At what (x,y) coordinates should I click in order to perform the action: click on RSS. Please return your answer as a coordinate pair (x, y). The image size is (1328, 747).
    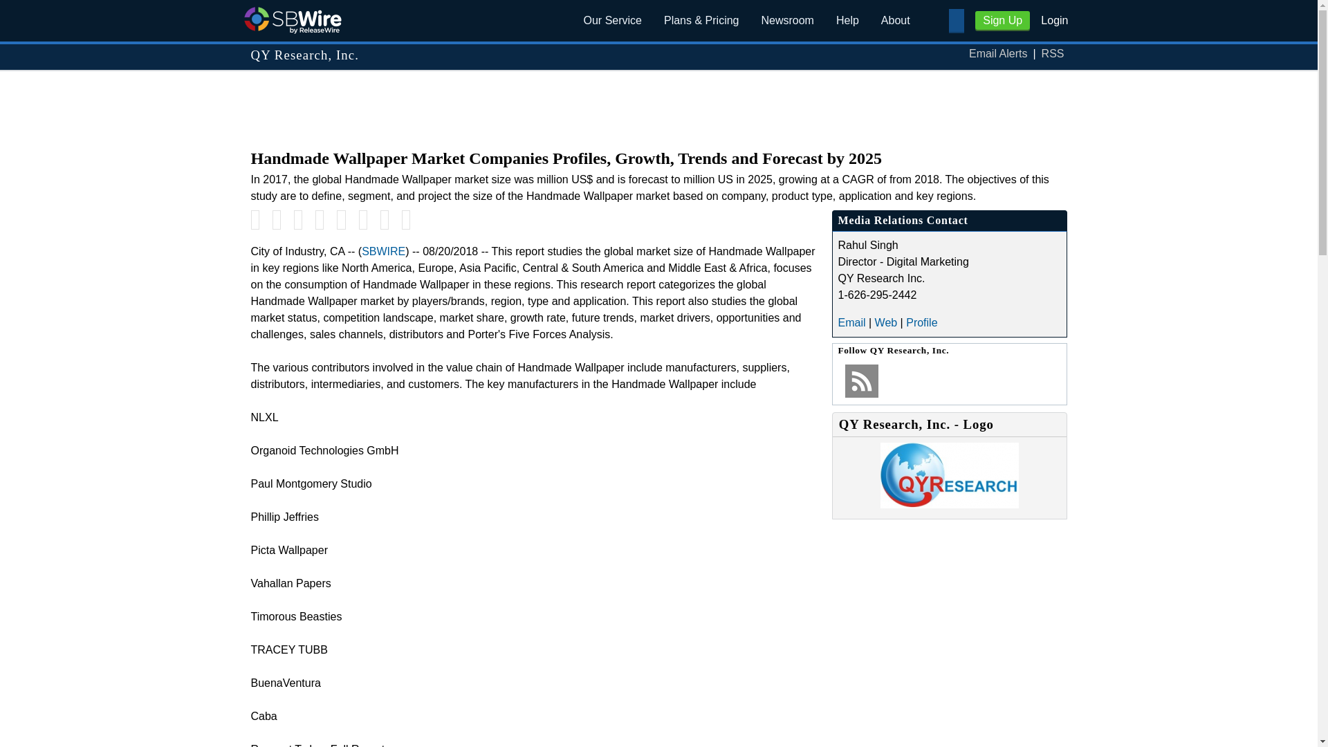
    Looking at the image, I should click on (1053, 54).